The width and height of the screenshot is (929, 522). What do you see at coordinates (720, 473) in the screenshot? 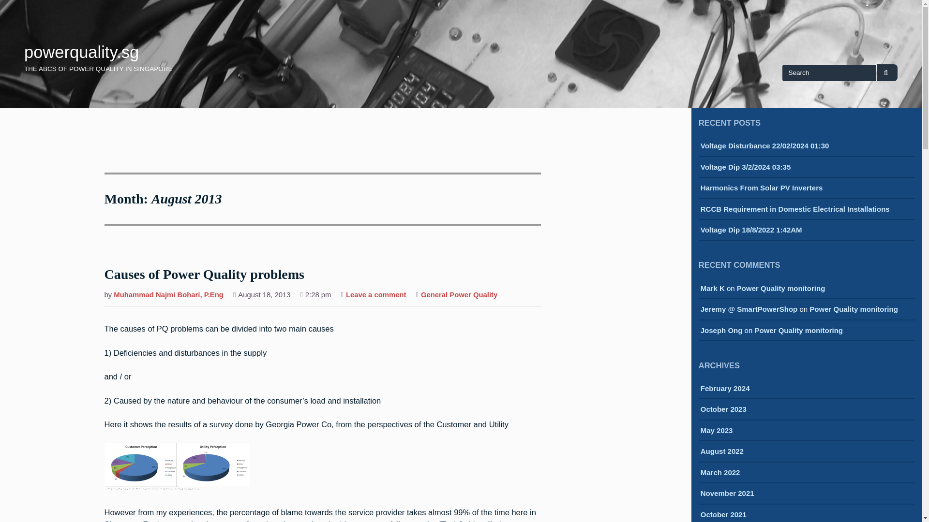
I see `March 2022` at bounding box center [720, 473].